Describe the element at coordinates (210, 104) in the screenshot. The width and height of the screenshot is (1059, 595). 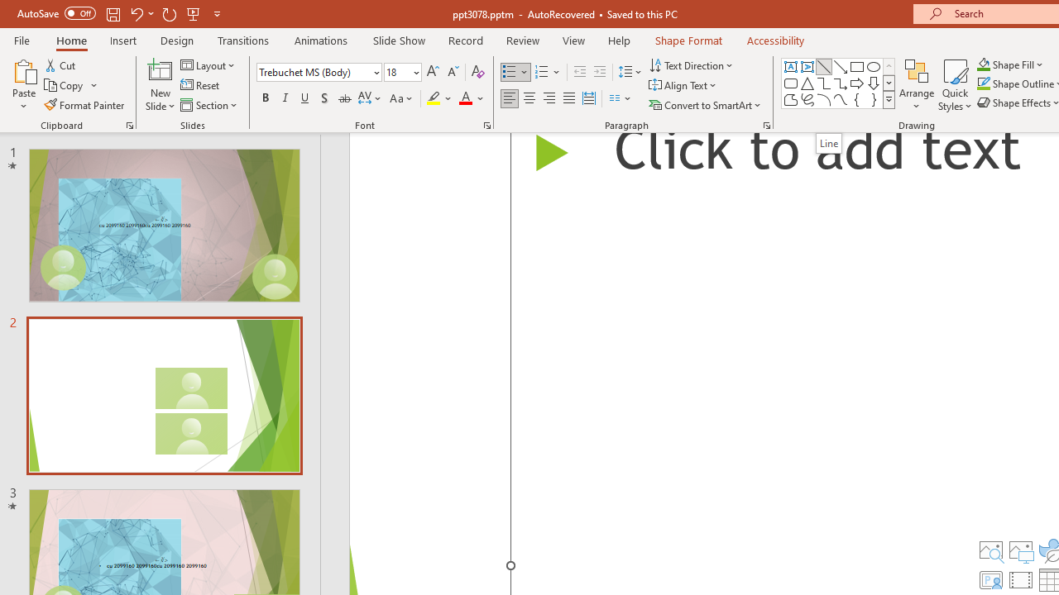
I see `Section` at that location.